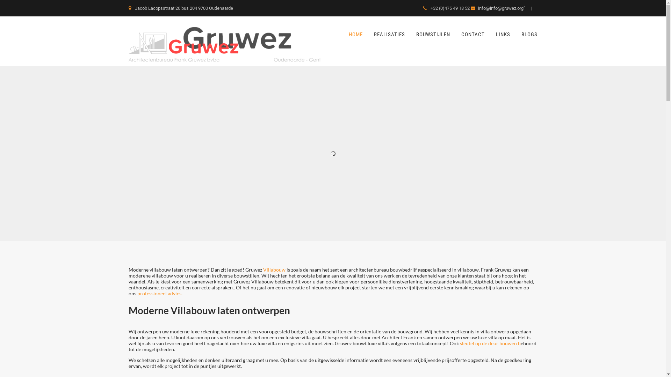  Describe the element at coordinates (275, 269) in the screenshot. I see `Villabouw` at that location.